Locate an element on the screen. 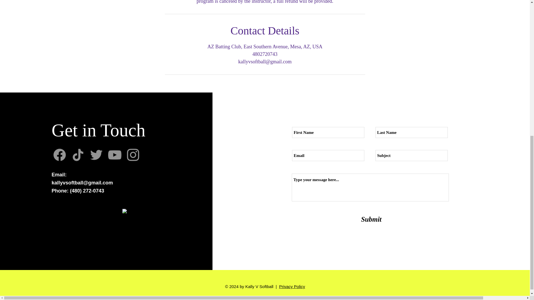 The width and height of the screenshot is (534, 300). Submit is located at coordinates (371, 219).